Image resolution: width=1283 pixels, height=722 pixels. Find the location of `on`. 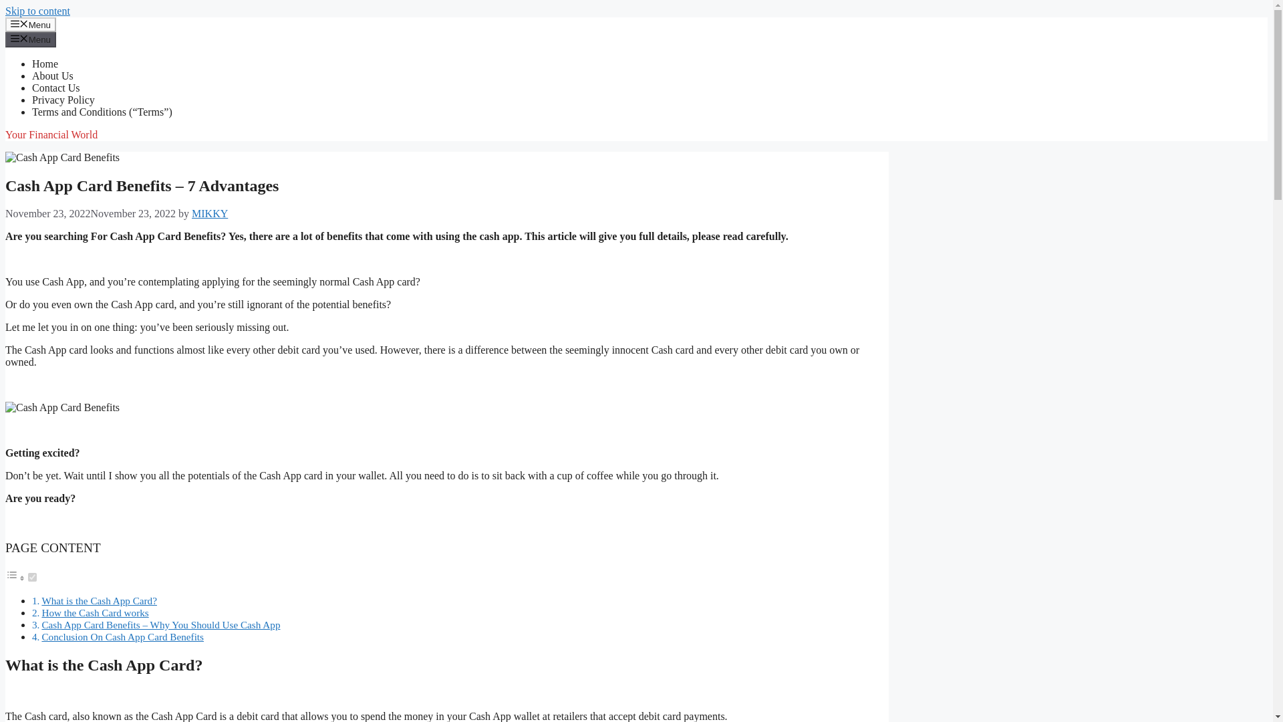

on is located at coordinates (32, 578).